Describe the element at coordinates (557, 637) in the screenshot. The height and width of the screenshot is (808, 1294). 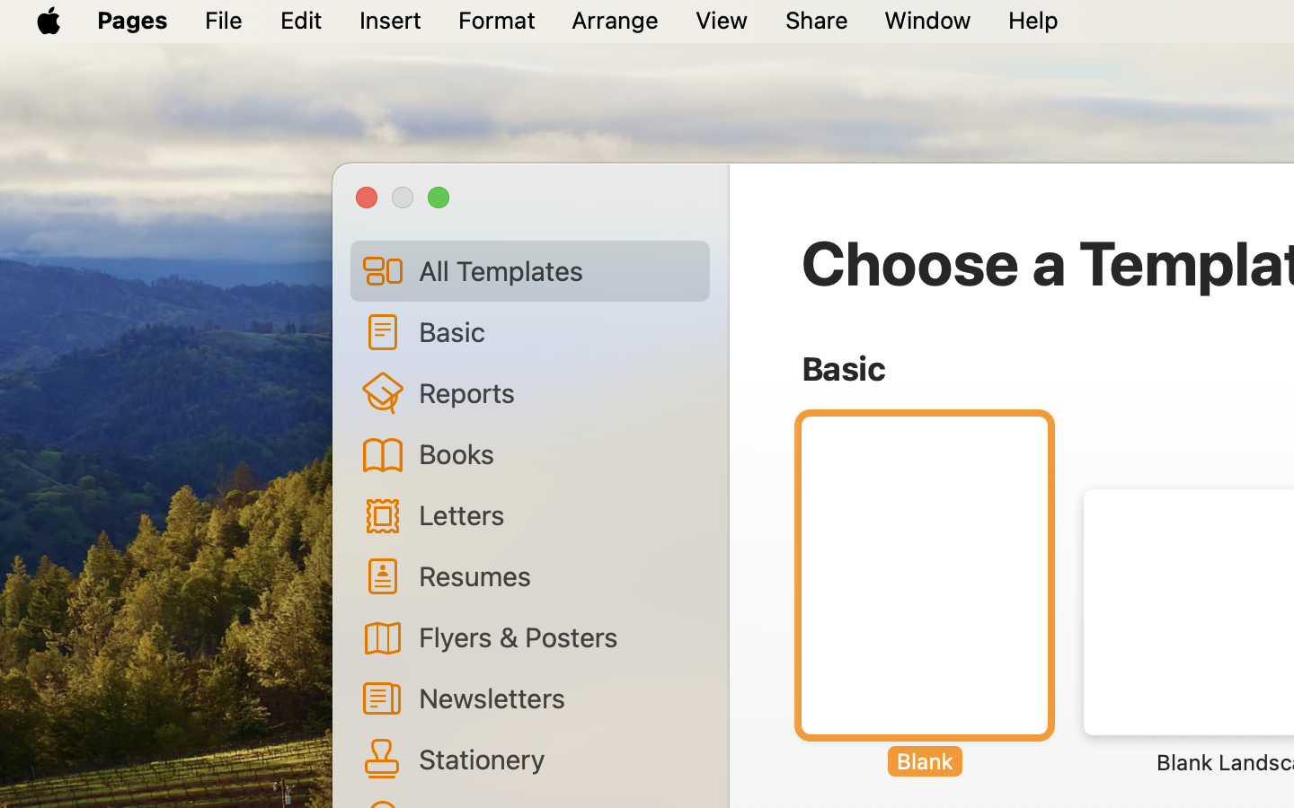
I see `Flyers & Posters` at that location.